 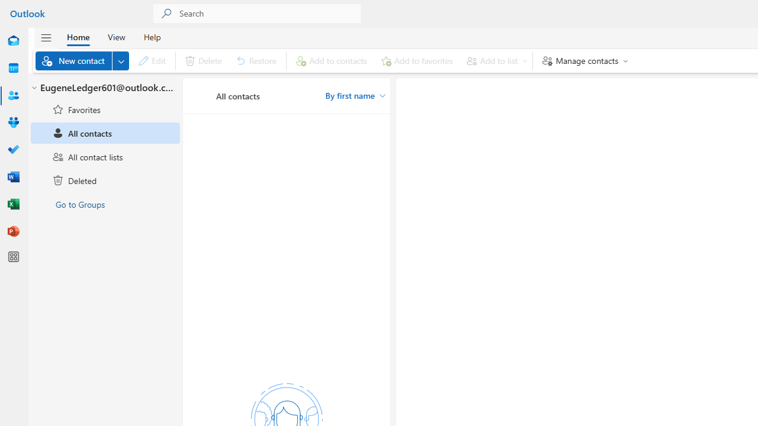 I want to click on Excel, so click(x=13, y=205).